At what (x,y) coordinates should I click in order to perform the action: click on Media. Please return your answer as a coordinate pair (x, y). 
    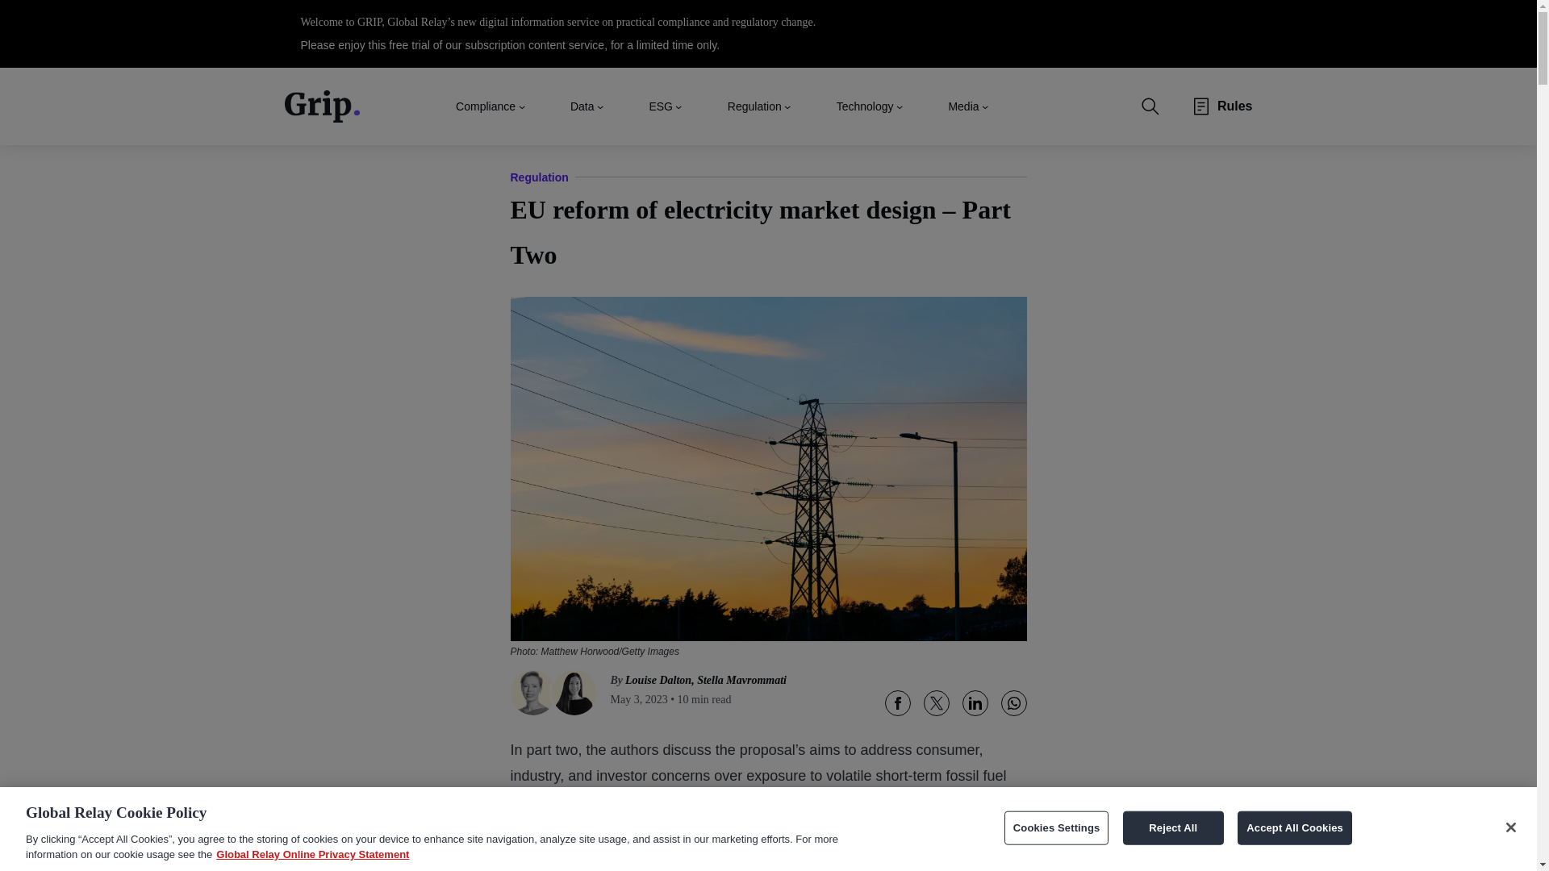
    Looking at the image, I should click on (963, 106).